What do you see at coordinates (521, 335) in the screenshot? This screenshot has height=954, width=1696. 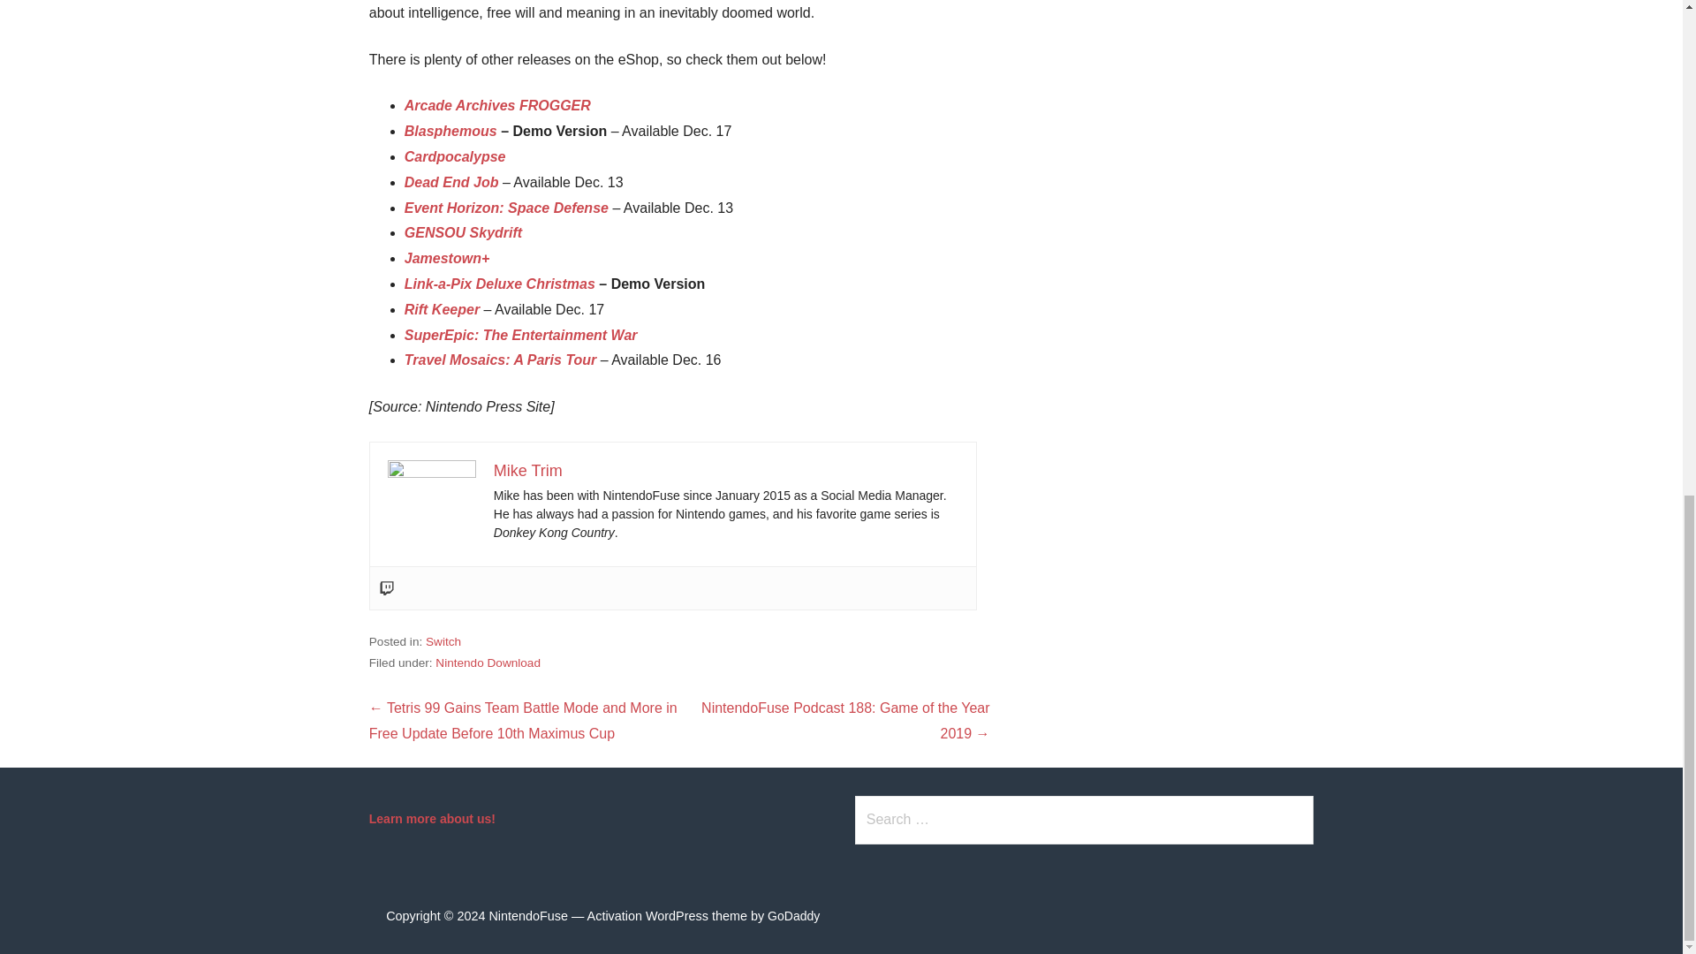 I see `SuperEpic: The Entertainment War` at bounding box center [521, 335].